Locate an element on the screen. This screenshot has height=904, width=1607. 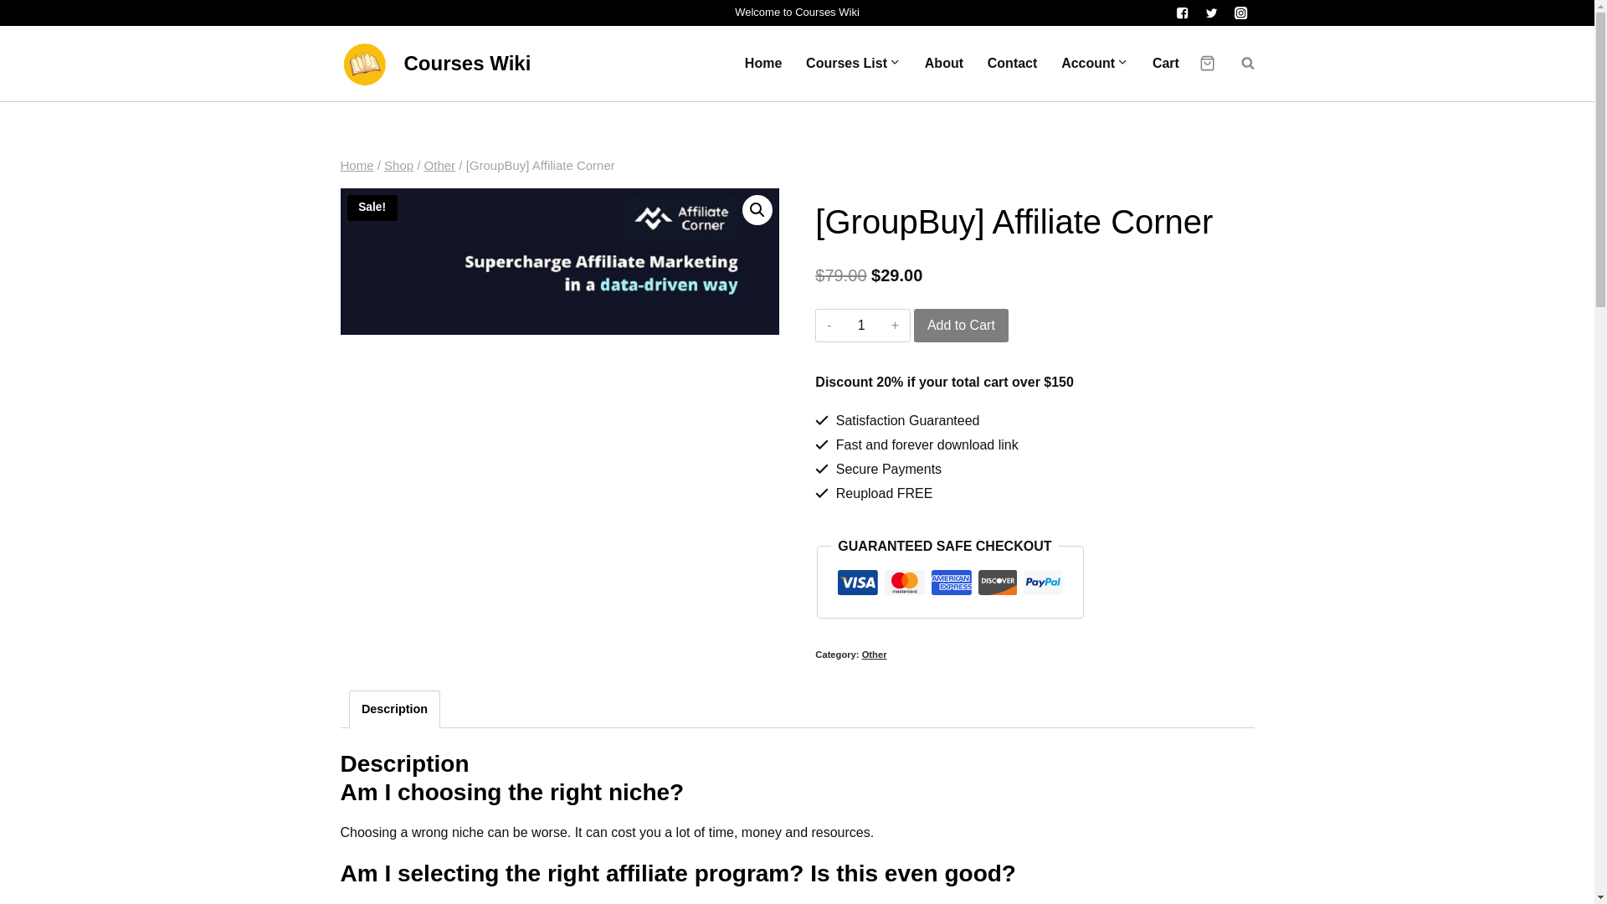
Affiliate Corner is located at coordinates (558, 261).